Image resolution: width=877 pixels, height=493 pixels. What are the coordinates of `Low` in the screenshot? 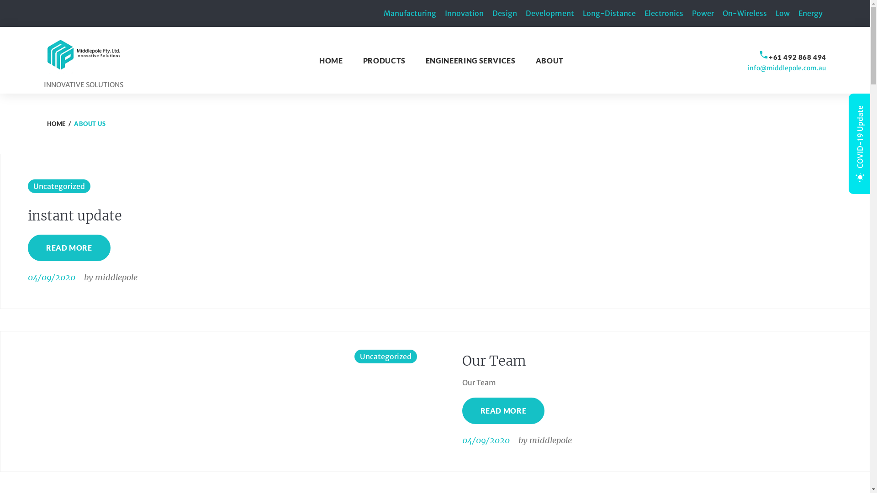 It's located at (783, 13).